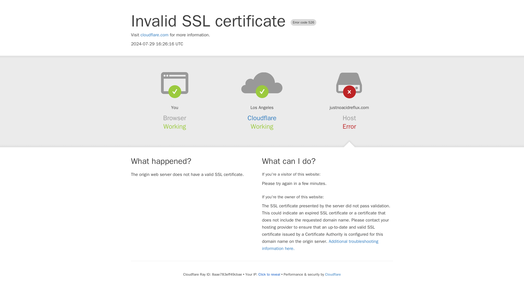 This screenshot has width=524, height=295. I want to click on cloudflare.com, so click(154, 35).